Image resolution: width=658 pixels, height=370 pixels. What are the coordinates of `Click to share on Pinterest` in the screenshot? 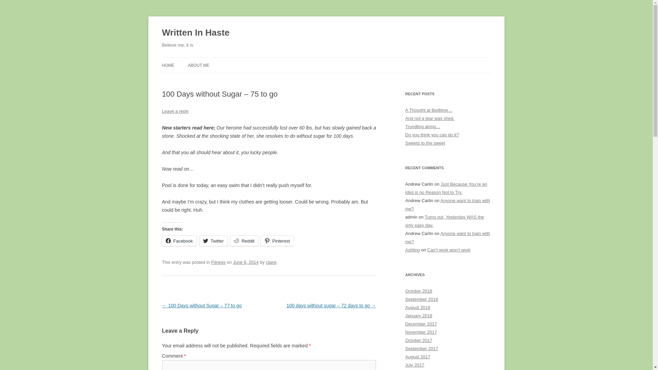 It's located at (277, 241).